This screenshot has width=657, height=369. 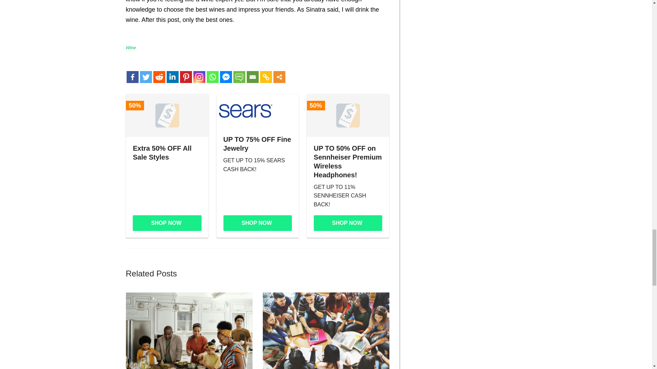 I want to click on SHOP NOW, so click(x=257, y=223).